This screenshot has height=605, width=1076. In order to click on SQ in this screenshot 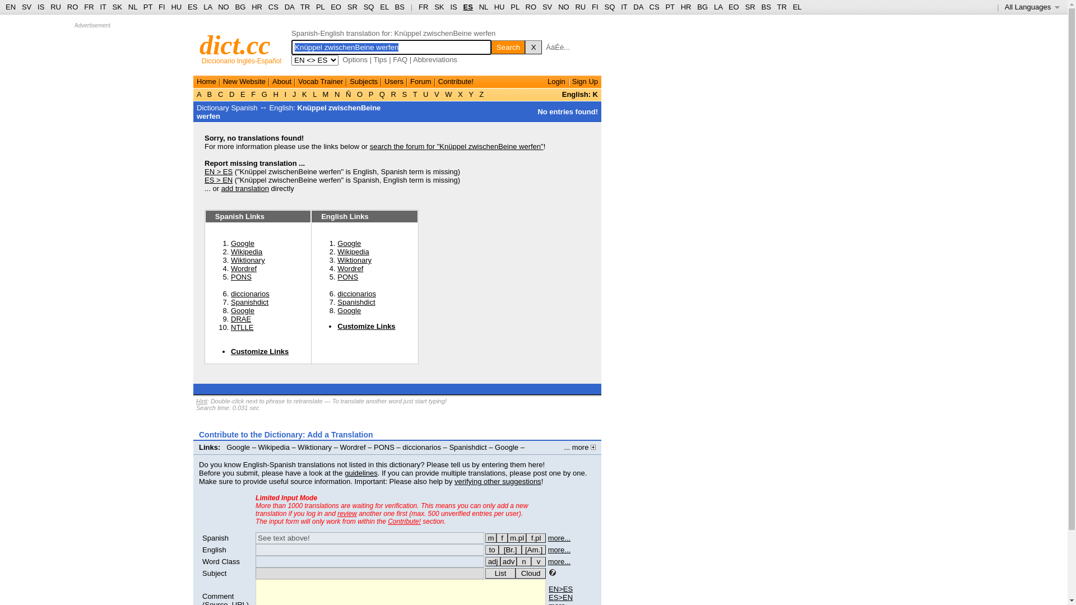, I will do `click(369, 7)`.